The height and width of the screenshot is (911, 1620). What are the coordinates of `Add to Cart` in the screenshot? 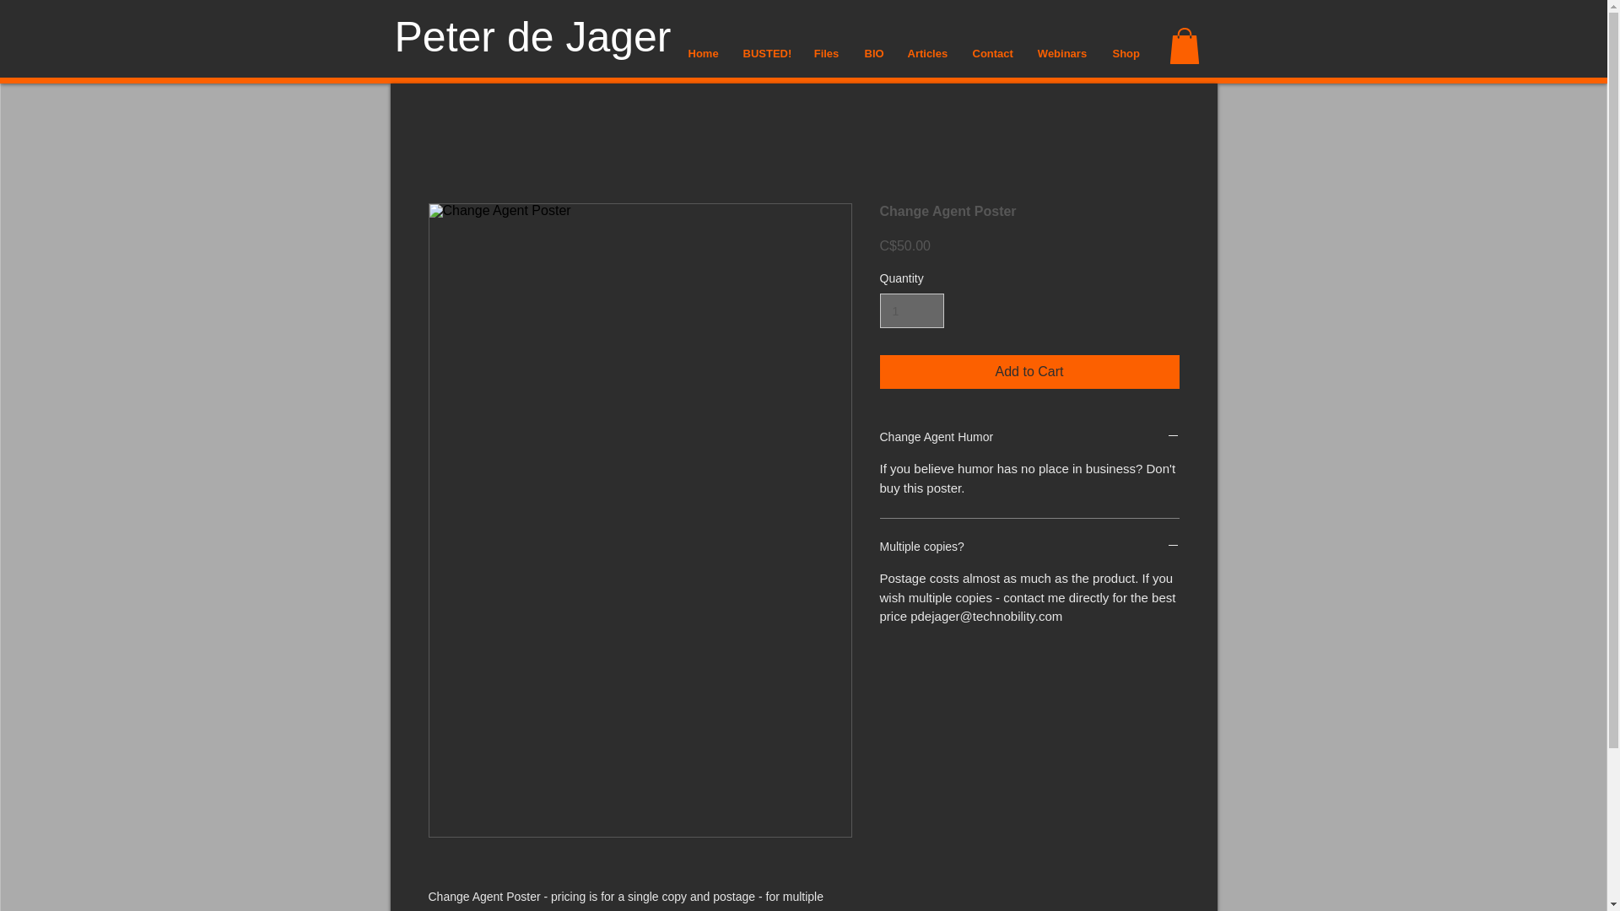 It's located at (1029, 372).